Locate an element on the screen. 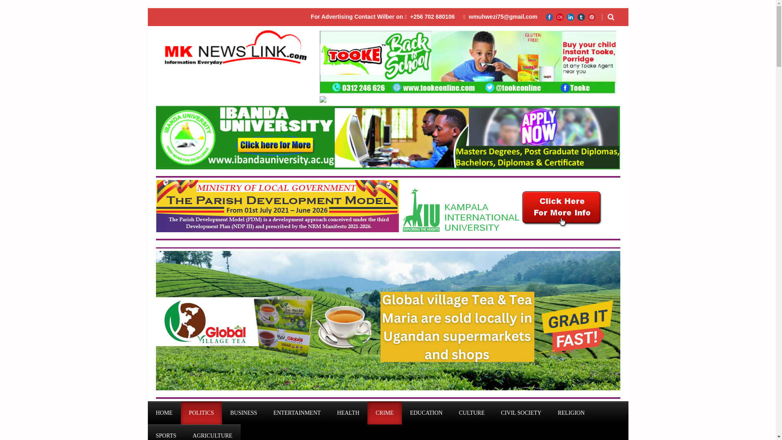 Image resolution: width=782 pixels, height=440 pixels. HEALTH is located at coordinates (348, 413).